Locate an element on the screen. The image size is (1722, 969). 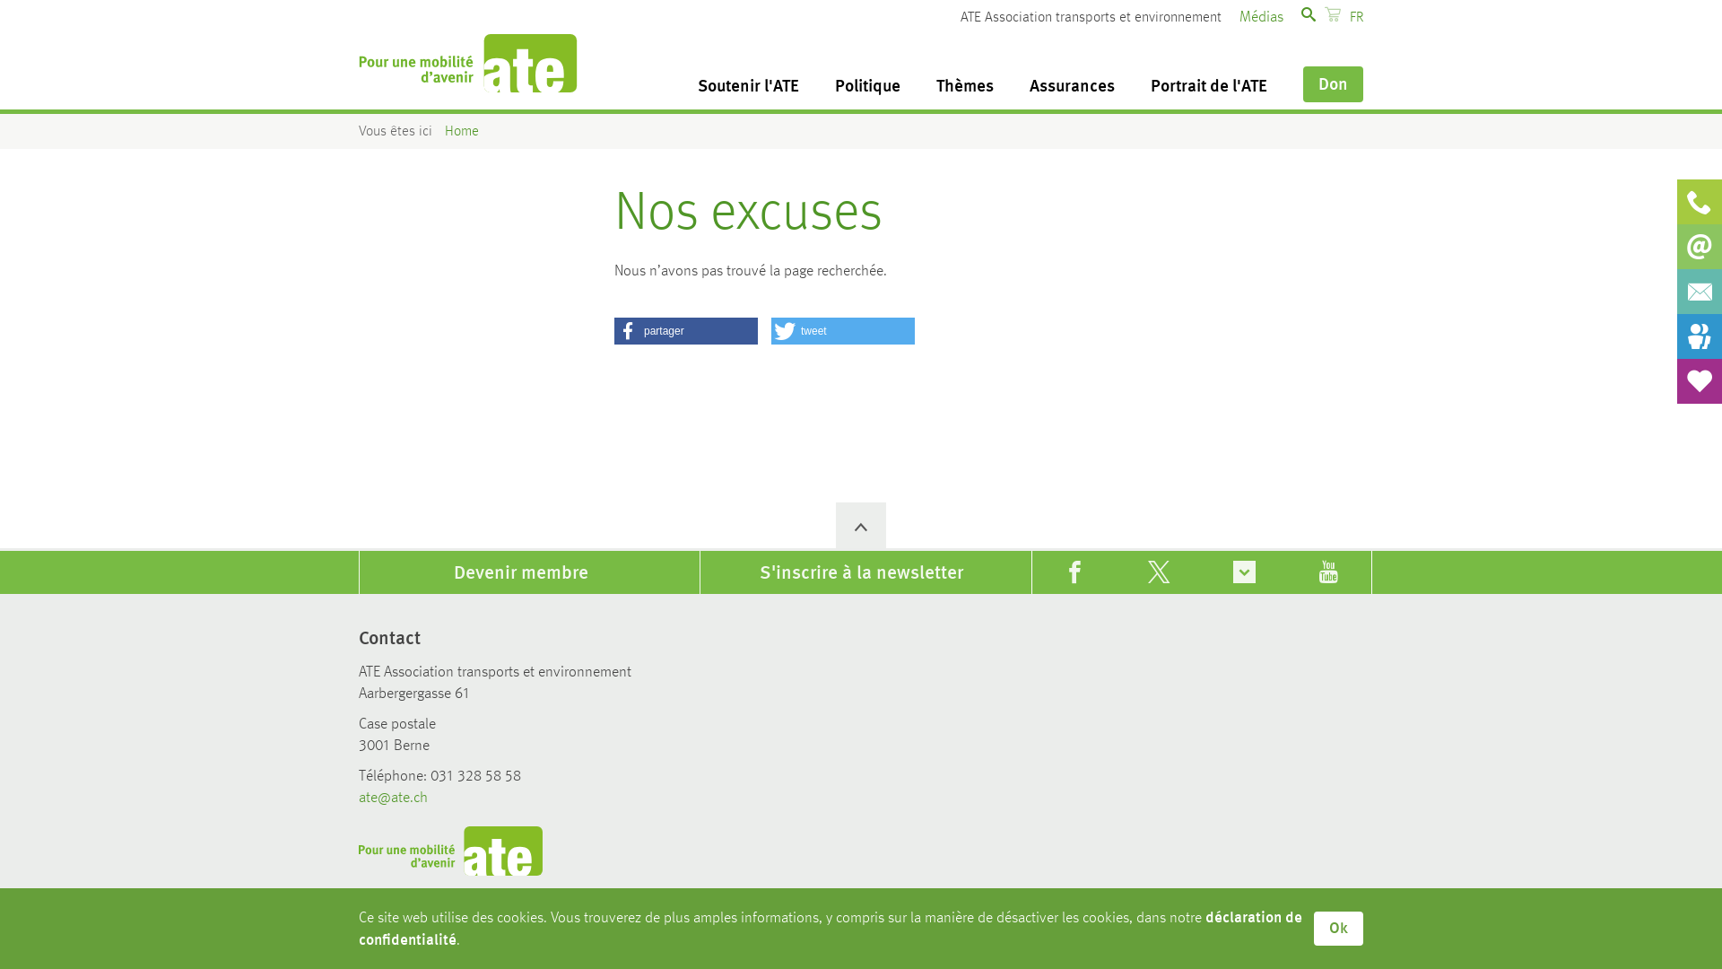
partager is located at coordinates (686, 331).